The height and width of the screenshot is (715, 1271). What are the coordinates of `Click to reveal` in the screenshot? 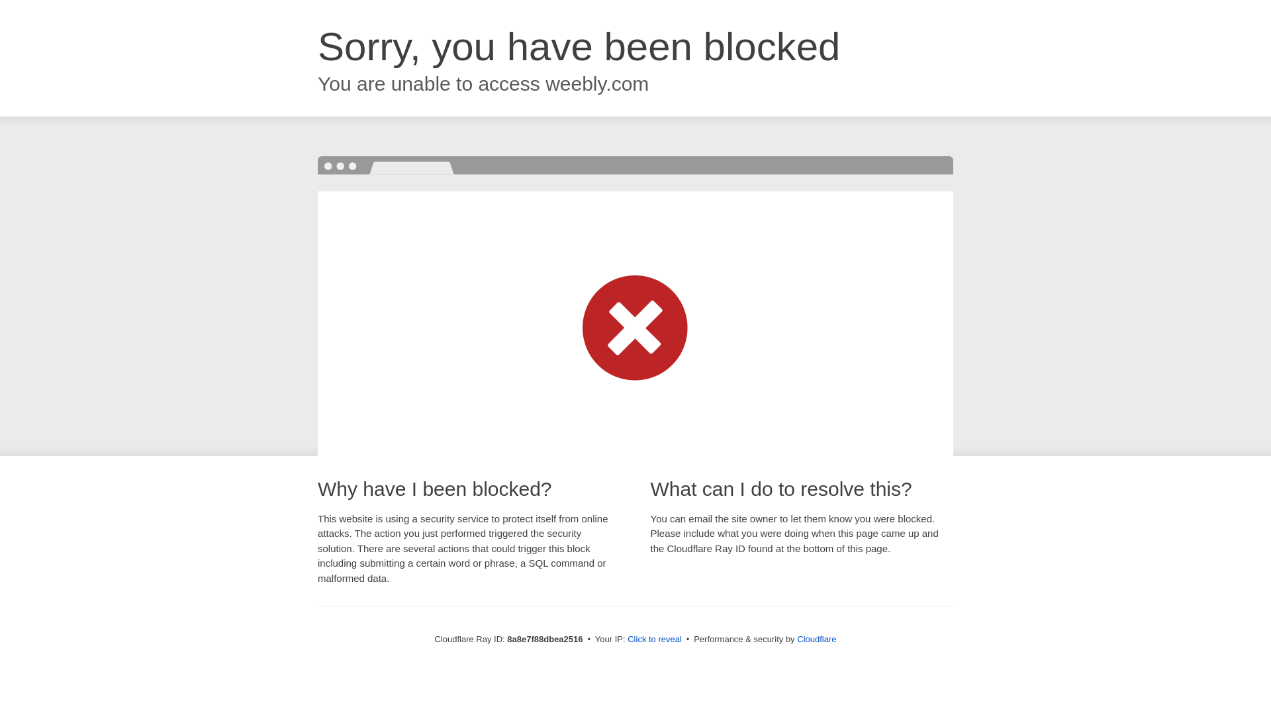 It's located at (654, 640).